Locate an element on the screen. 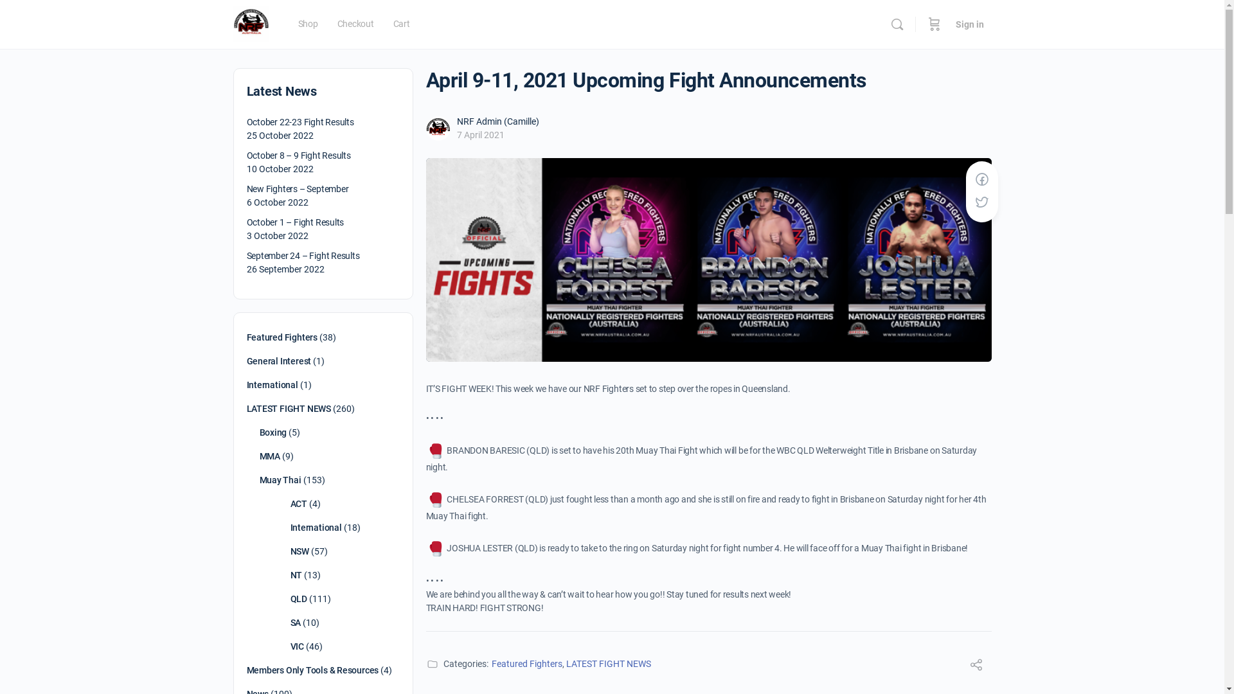 This screenshot has height=694, width=1234. Shop is located at coordinates (308, 24).